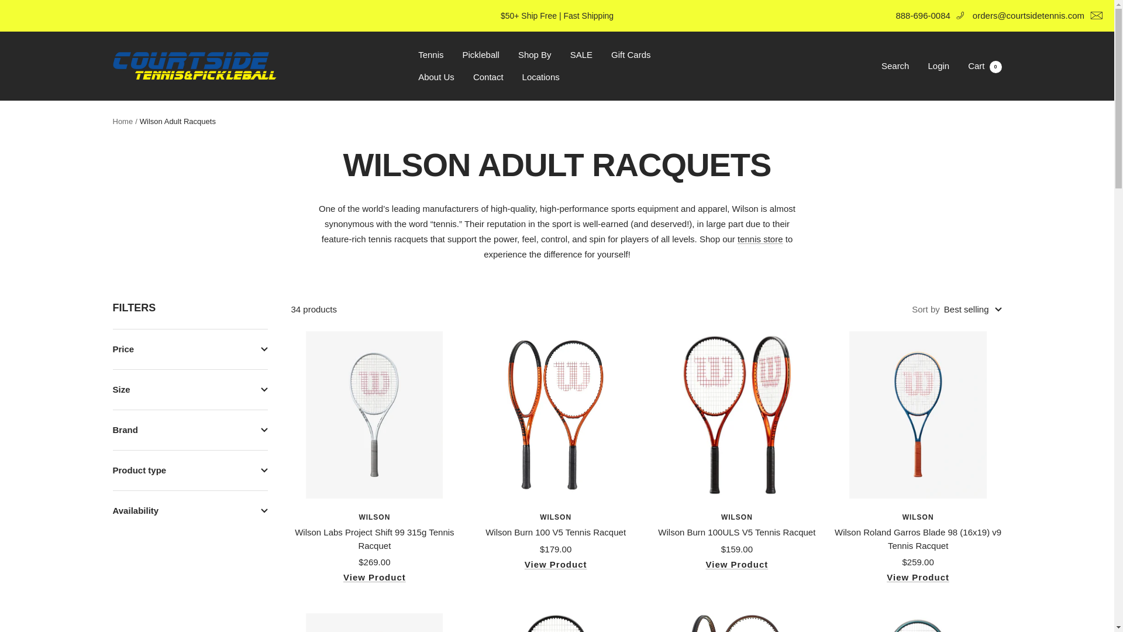  What do you see at coordinates (190, 389) in the screenshot?
I see `Brand` at bounding box center [190, 389].